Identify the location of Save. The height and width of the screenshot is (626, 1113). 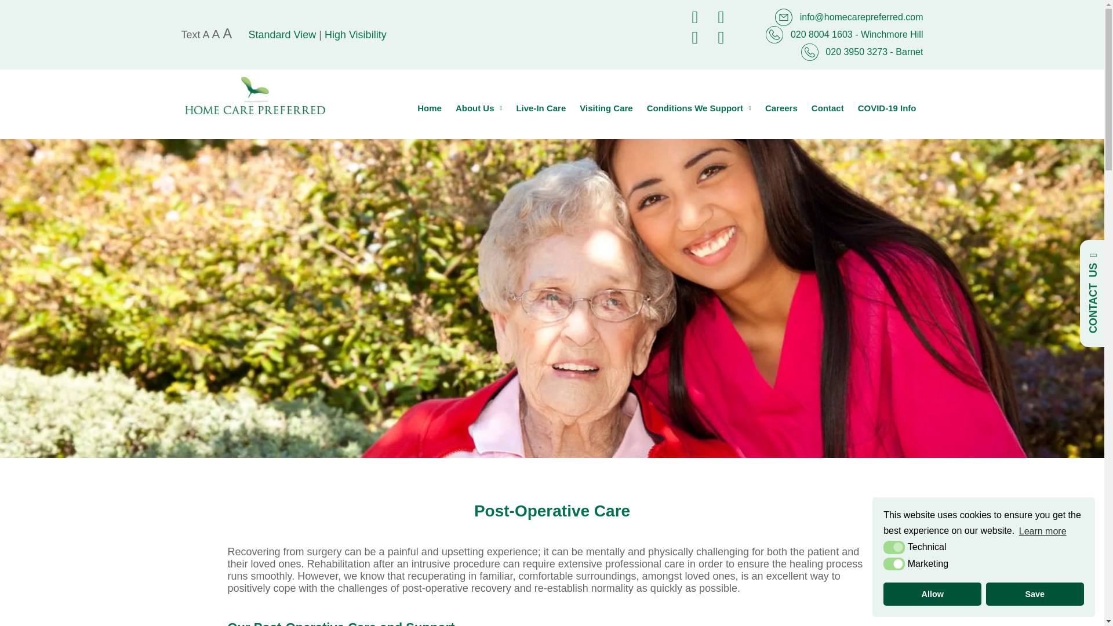
(1035, 594).